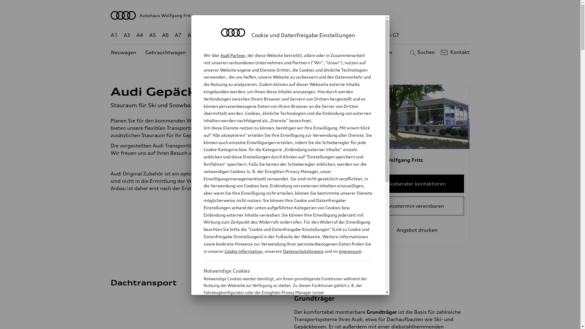 This screenshot has height=329, width=585. What do you see at coordinates (413, 184) in the screenshot?
I see `Serviceberater kontaktieren` at bounding box center [413, 184].